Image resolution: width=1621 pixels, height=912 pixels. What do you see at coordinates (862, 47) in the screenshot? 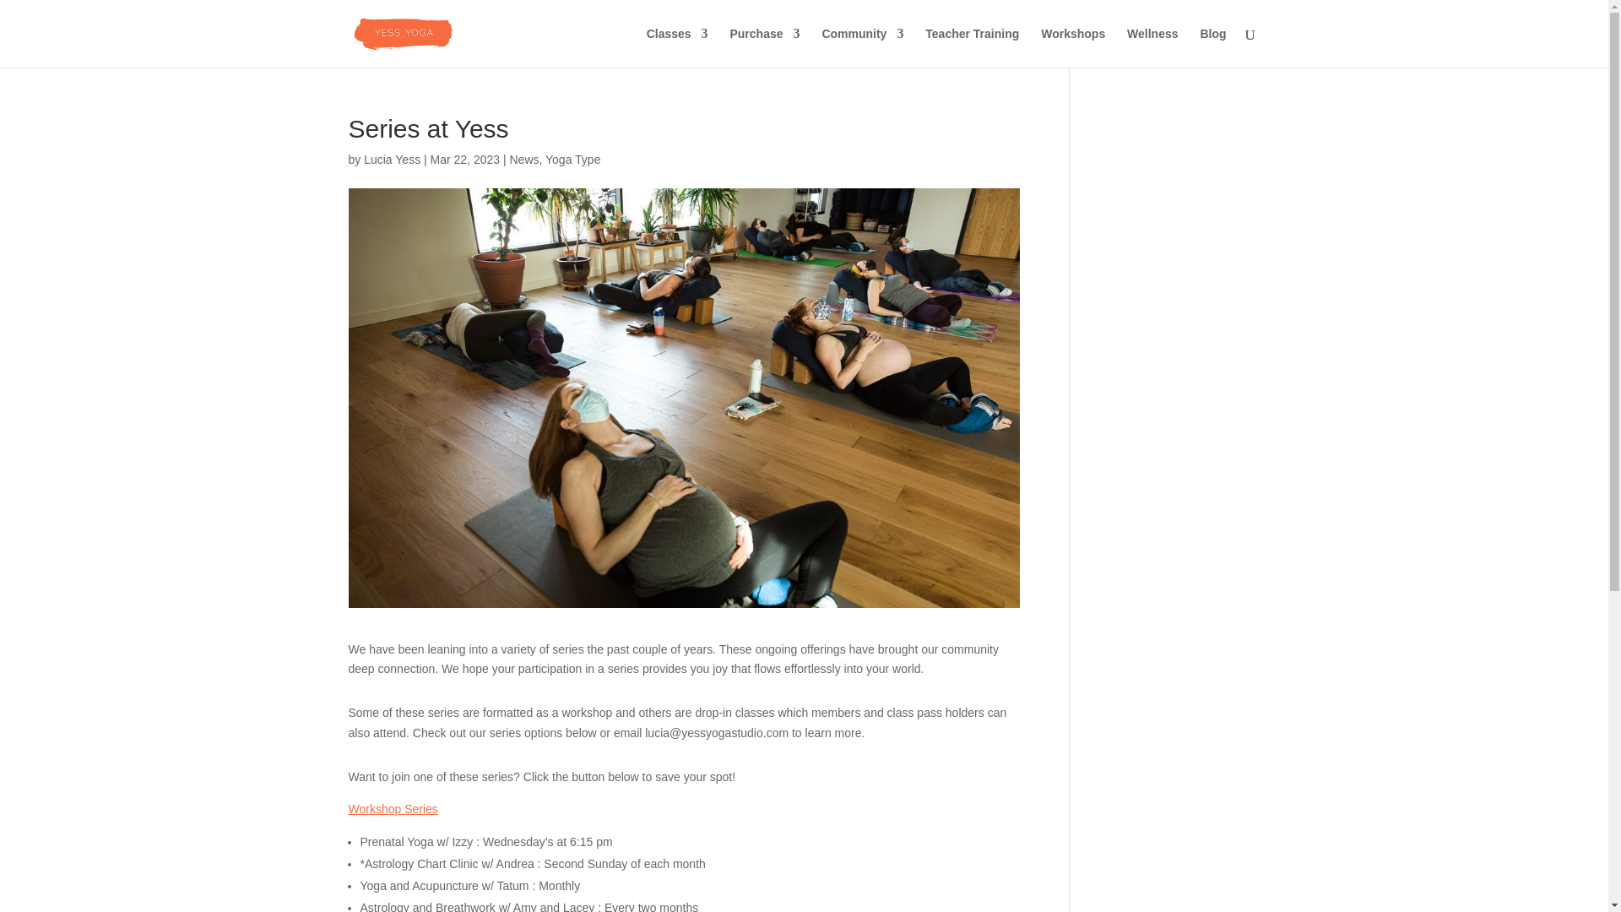
I see `Community` at bounding box center [862, 47].